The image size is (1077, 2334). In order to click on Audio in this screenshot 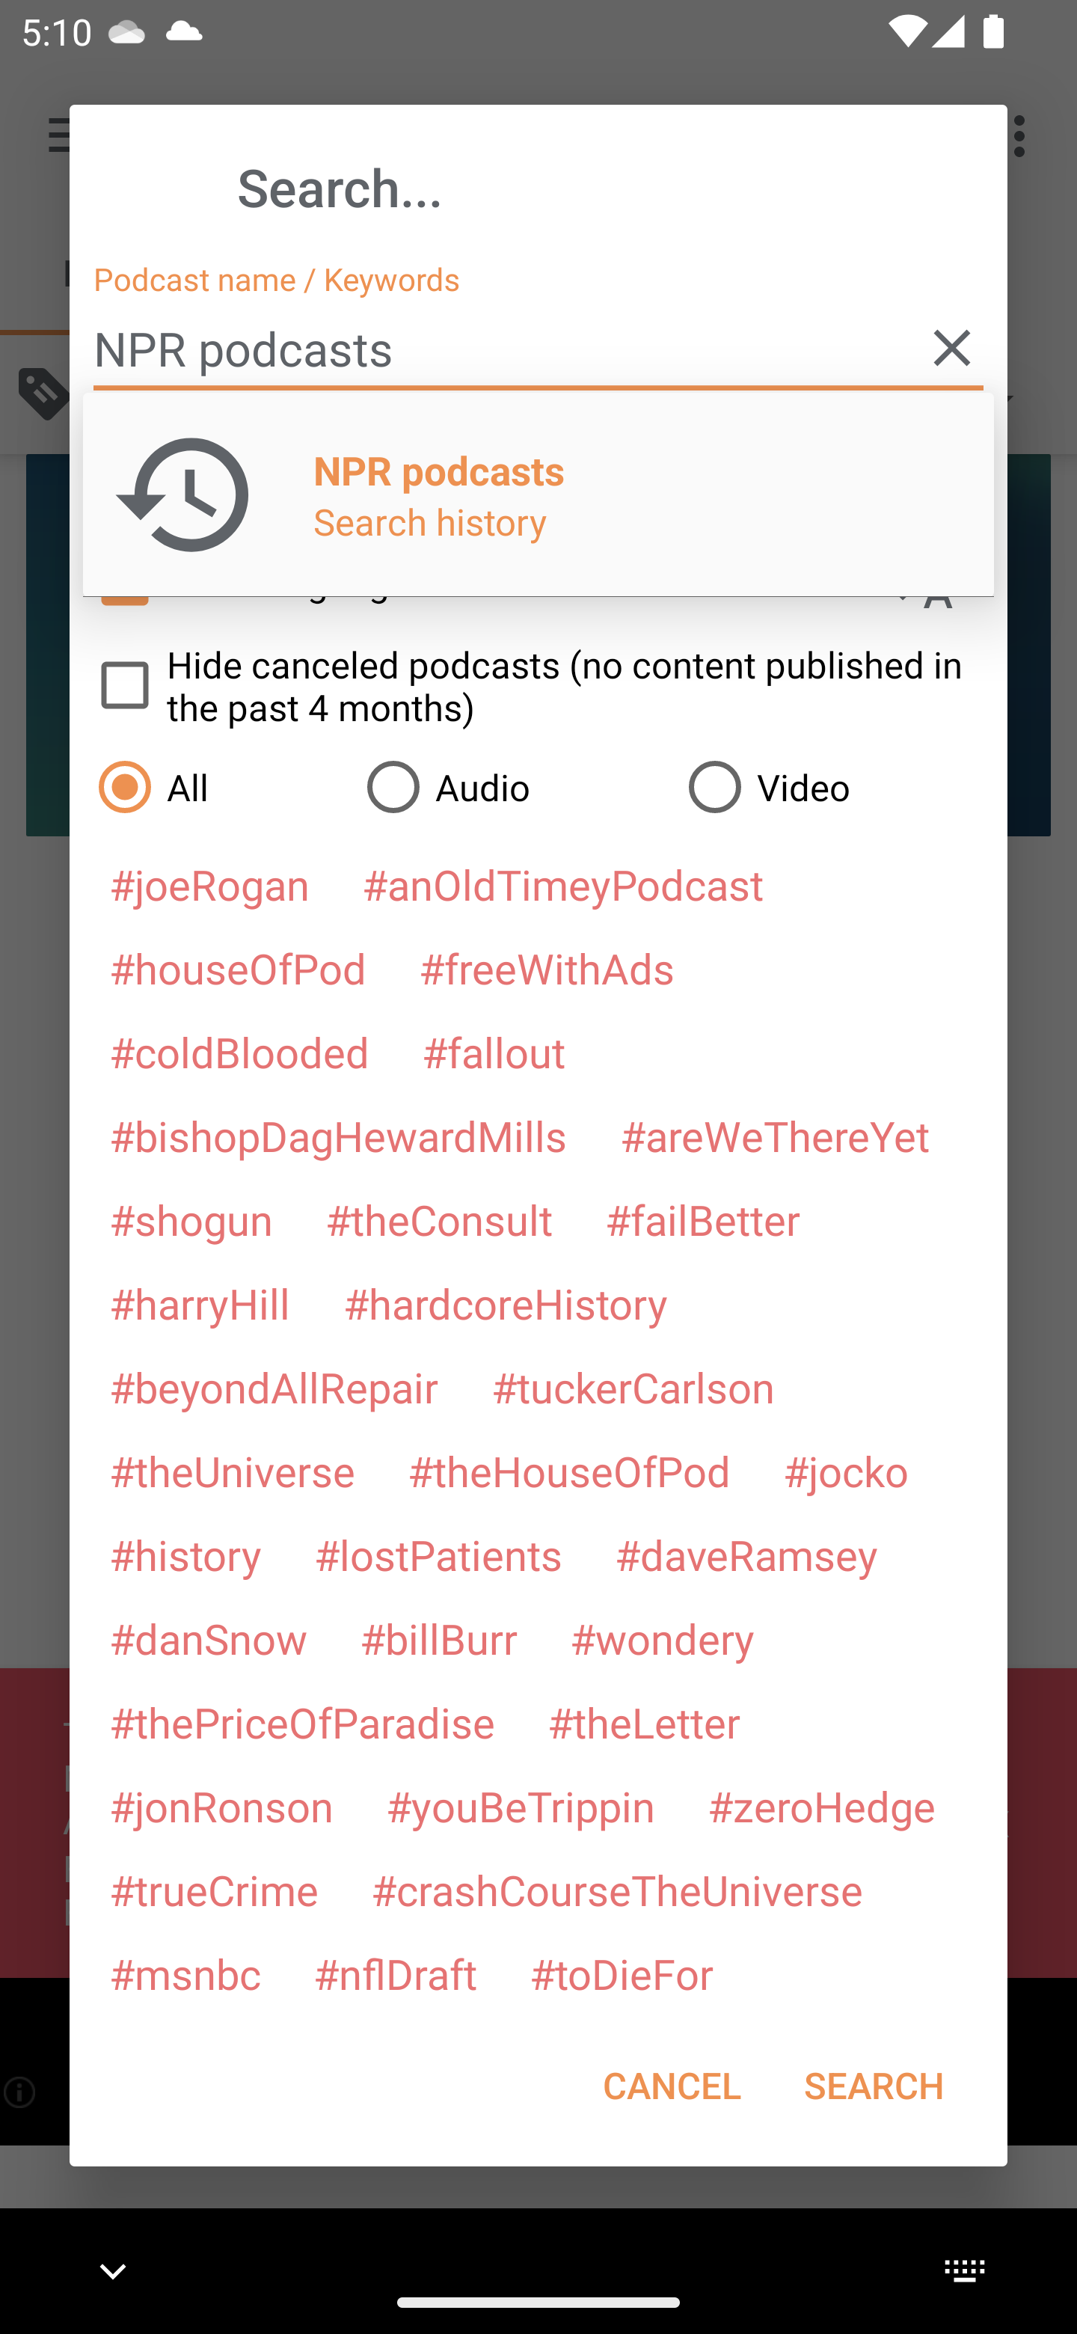, I will do `click(512, 786)`.